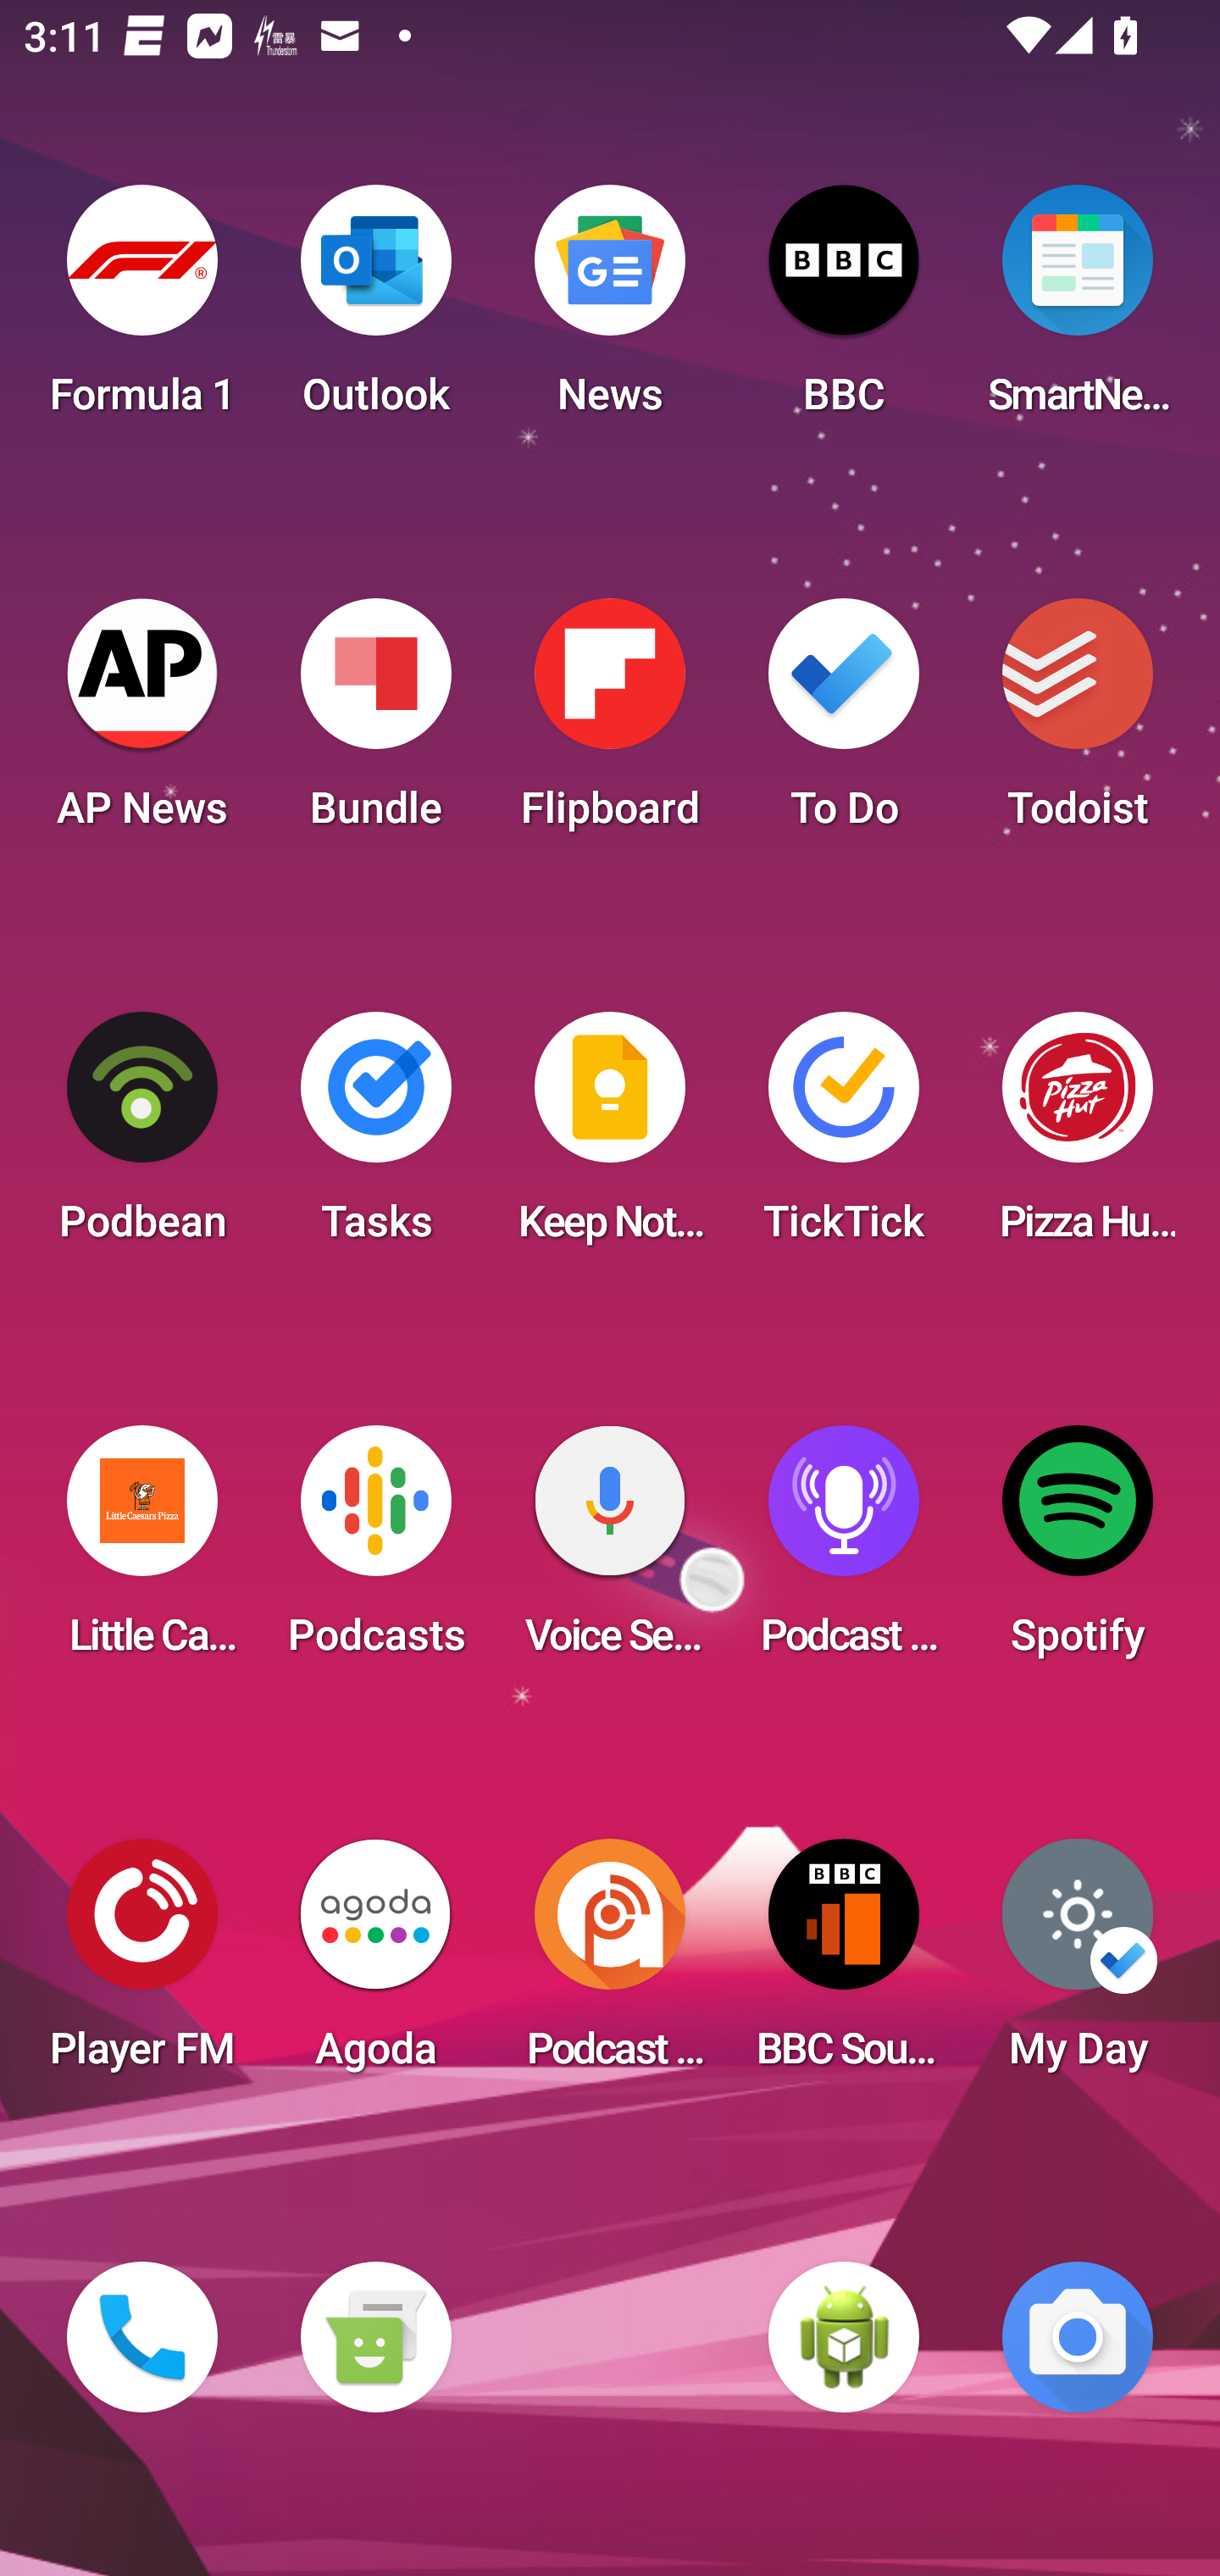 Image resolution: width=1220 pixels, height=2576 pixels. I want to click on WebView Browser Tester, so click(844, 2337).